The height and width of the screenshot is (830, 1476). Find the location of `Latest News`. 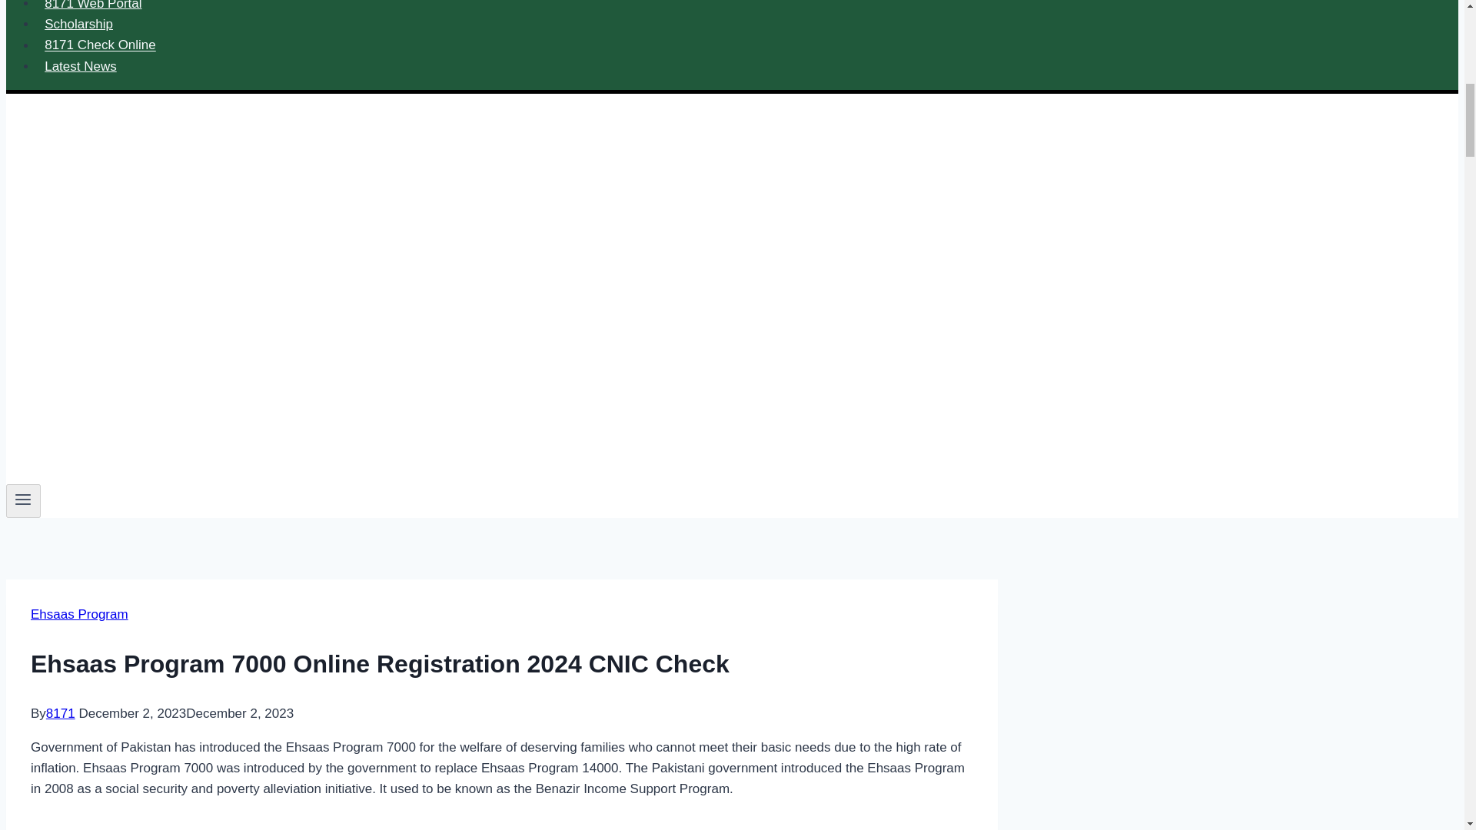

Latest News is located at coordinates (80, 65).